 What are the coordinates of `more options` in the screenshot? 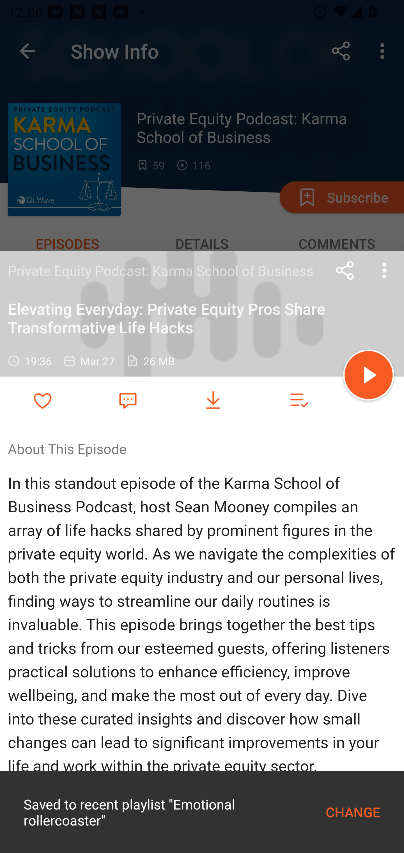 It's located at (384, 270).